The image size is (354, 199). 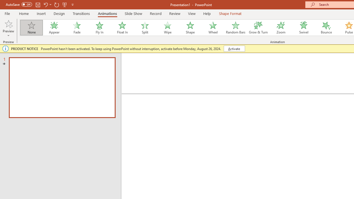 I want to click on Shape Format, so click(x=230, y=13).